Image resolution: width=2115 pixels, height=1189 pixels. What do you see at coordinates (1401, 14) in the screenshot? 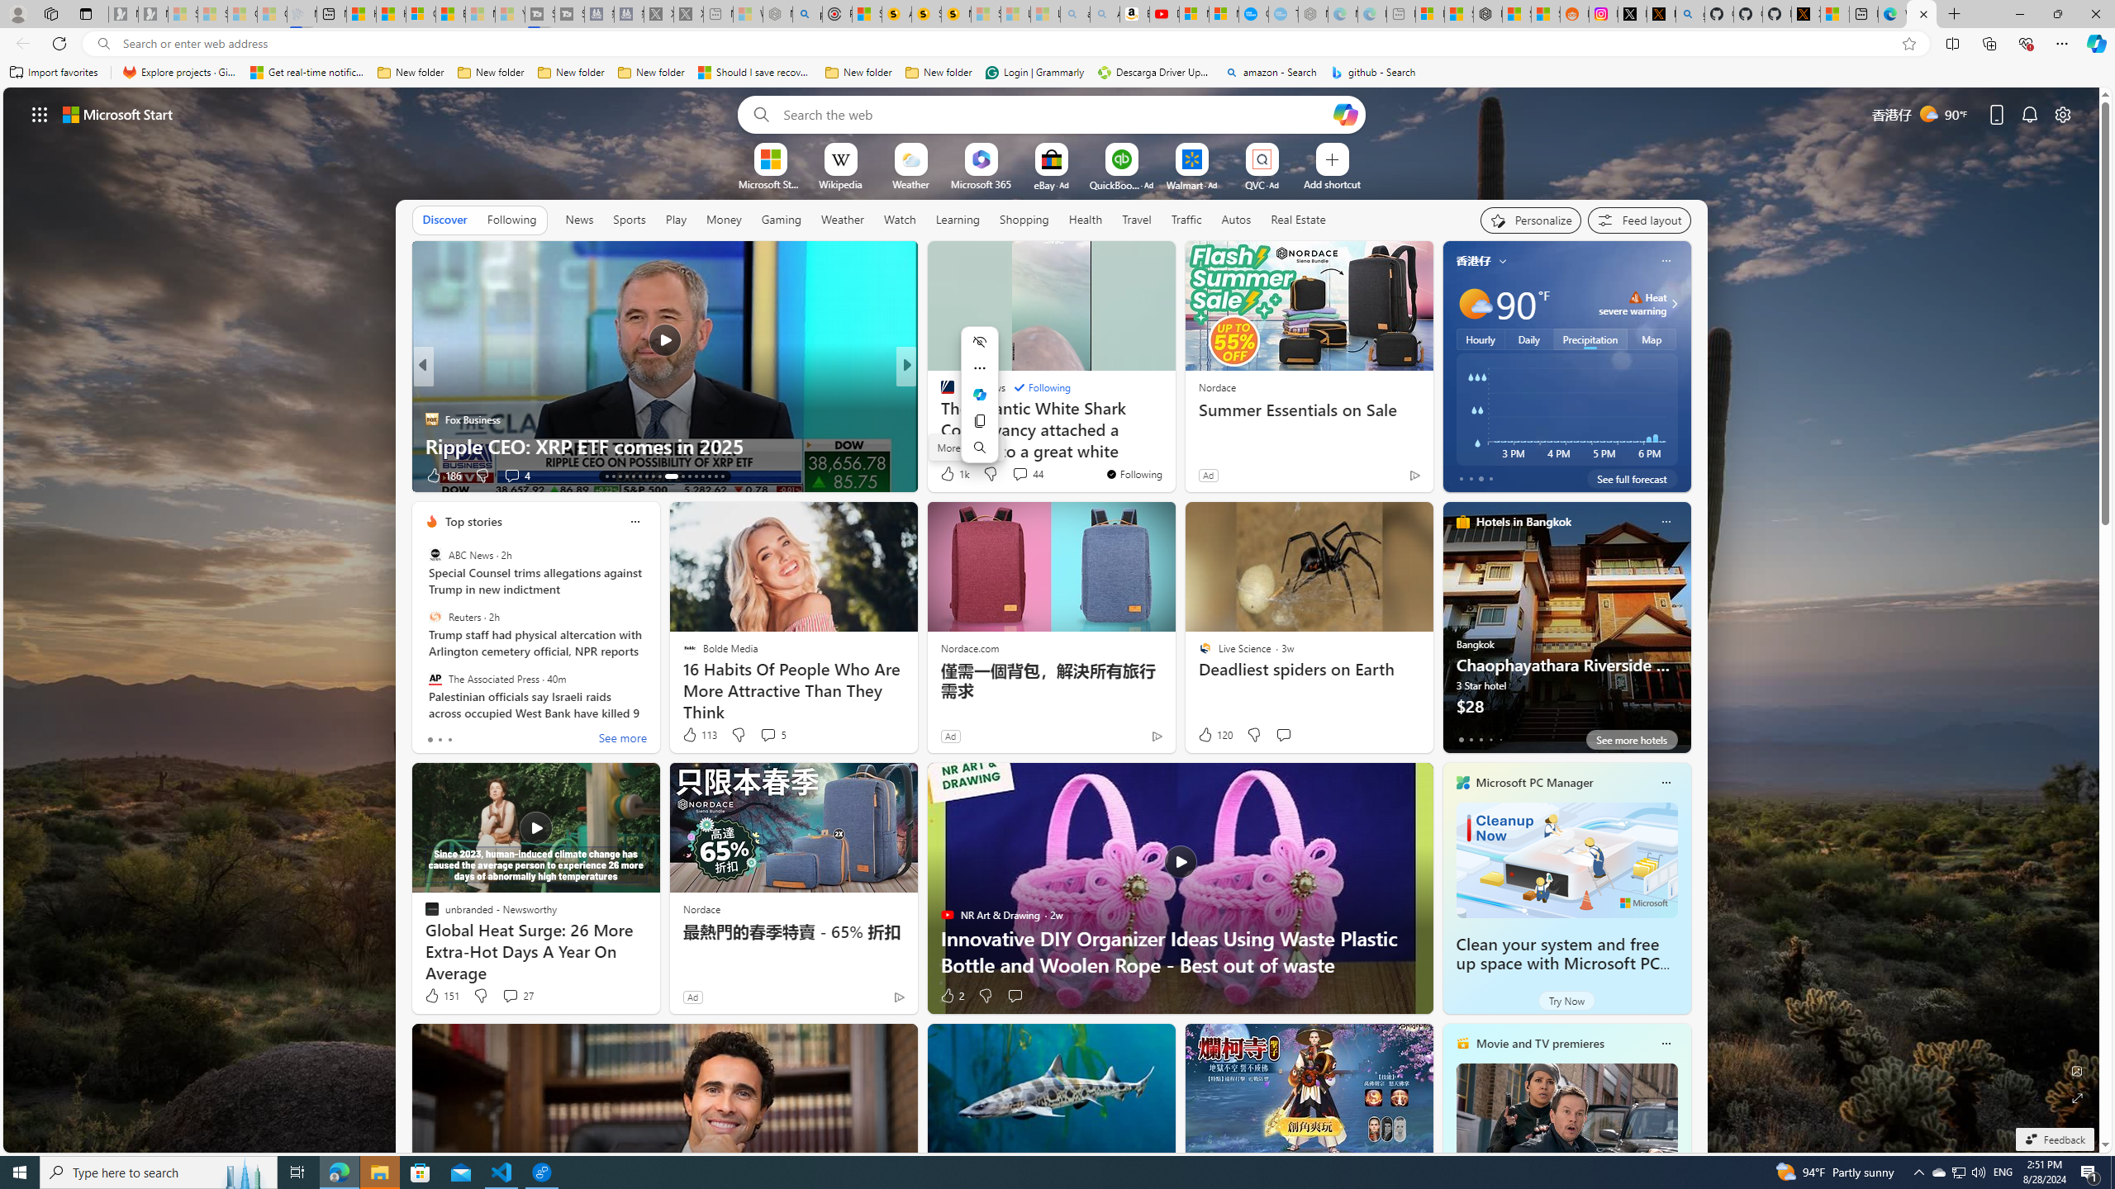
I see `New tab - Sleeping` at bounding box center [1401, 14].